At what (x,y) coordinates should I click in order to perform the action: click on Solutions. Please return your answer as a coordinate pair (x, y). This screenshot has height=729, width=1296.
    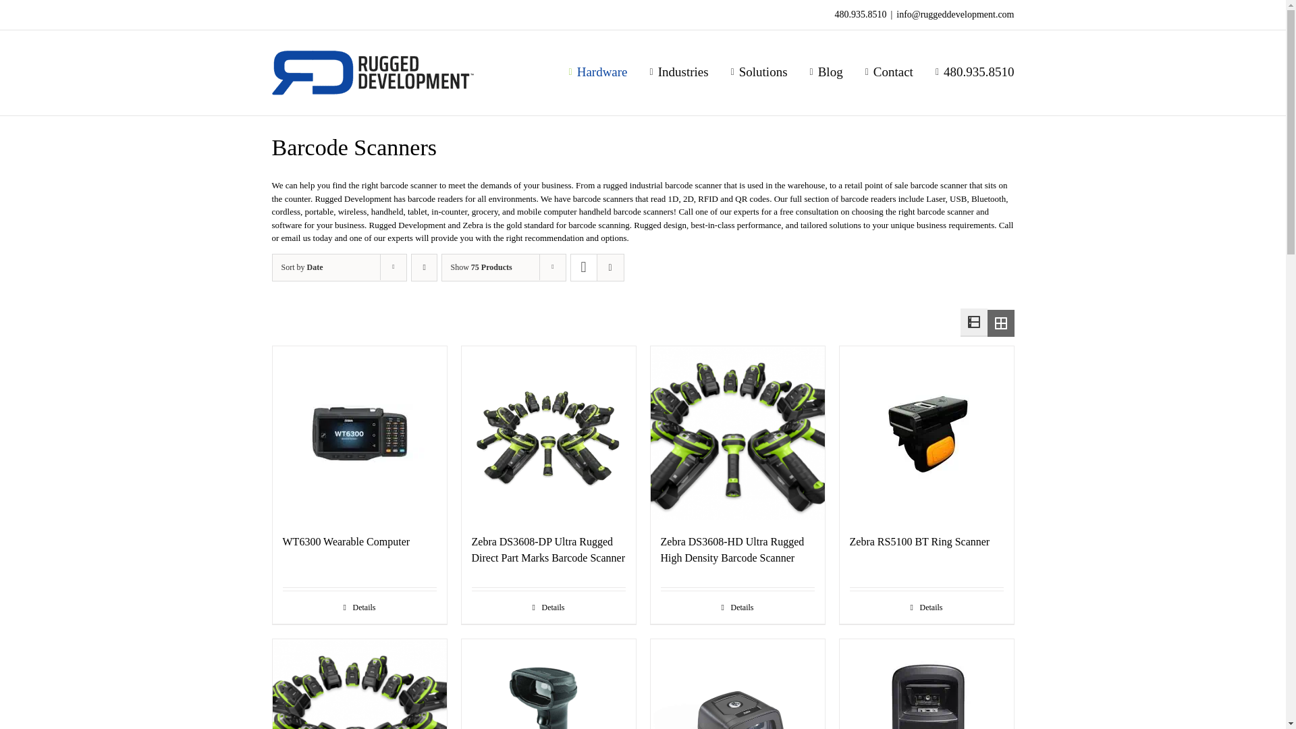
    Looking at the image, I should click on (759, 72).